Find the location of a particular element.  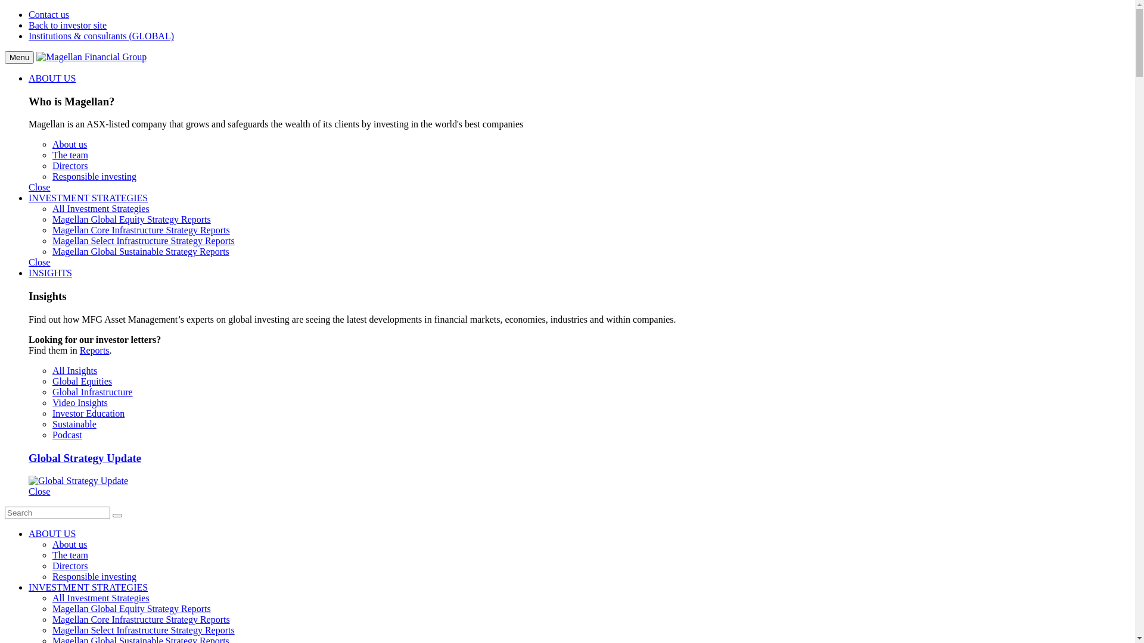

Magellan Select Infrastructure Strategy is located at coordinates (129, 630).